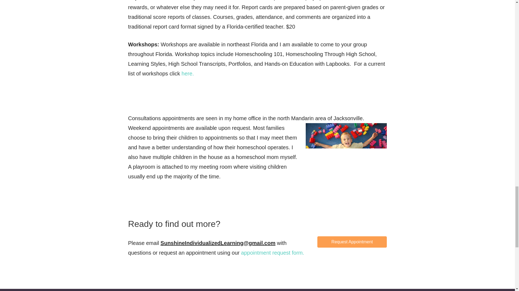  Describe the element at coordinates (188, 74) in the screenshot. I see `here.` at that location.